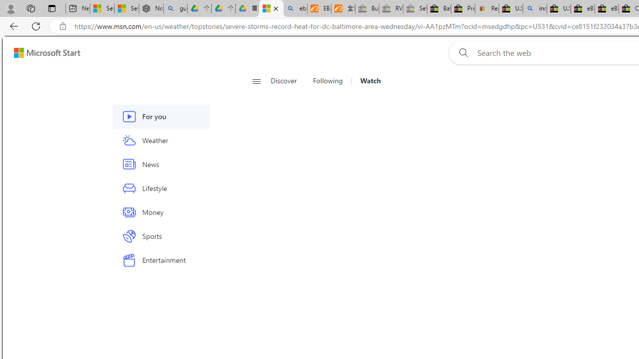 This screenshot has width=639, height=359. I want to click on Sell worldwide with eBay - Sleeping, so click(415, 9).